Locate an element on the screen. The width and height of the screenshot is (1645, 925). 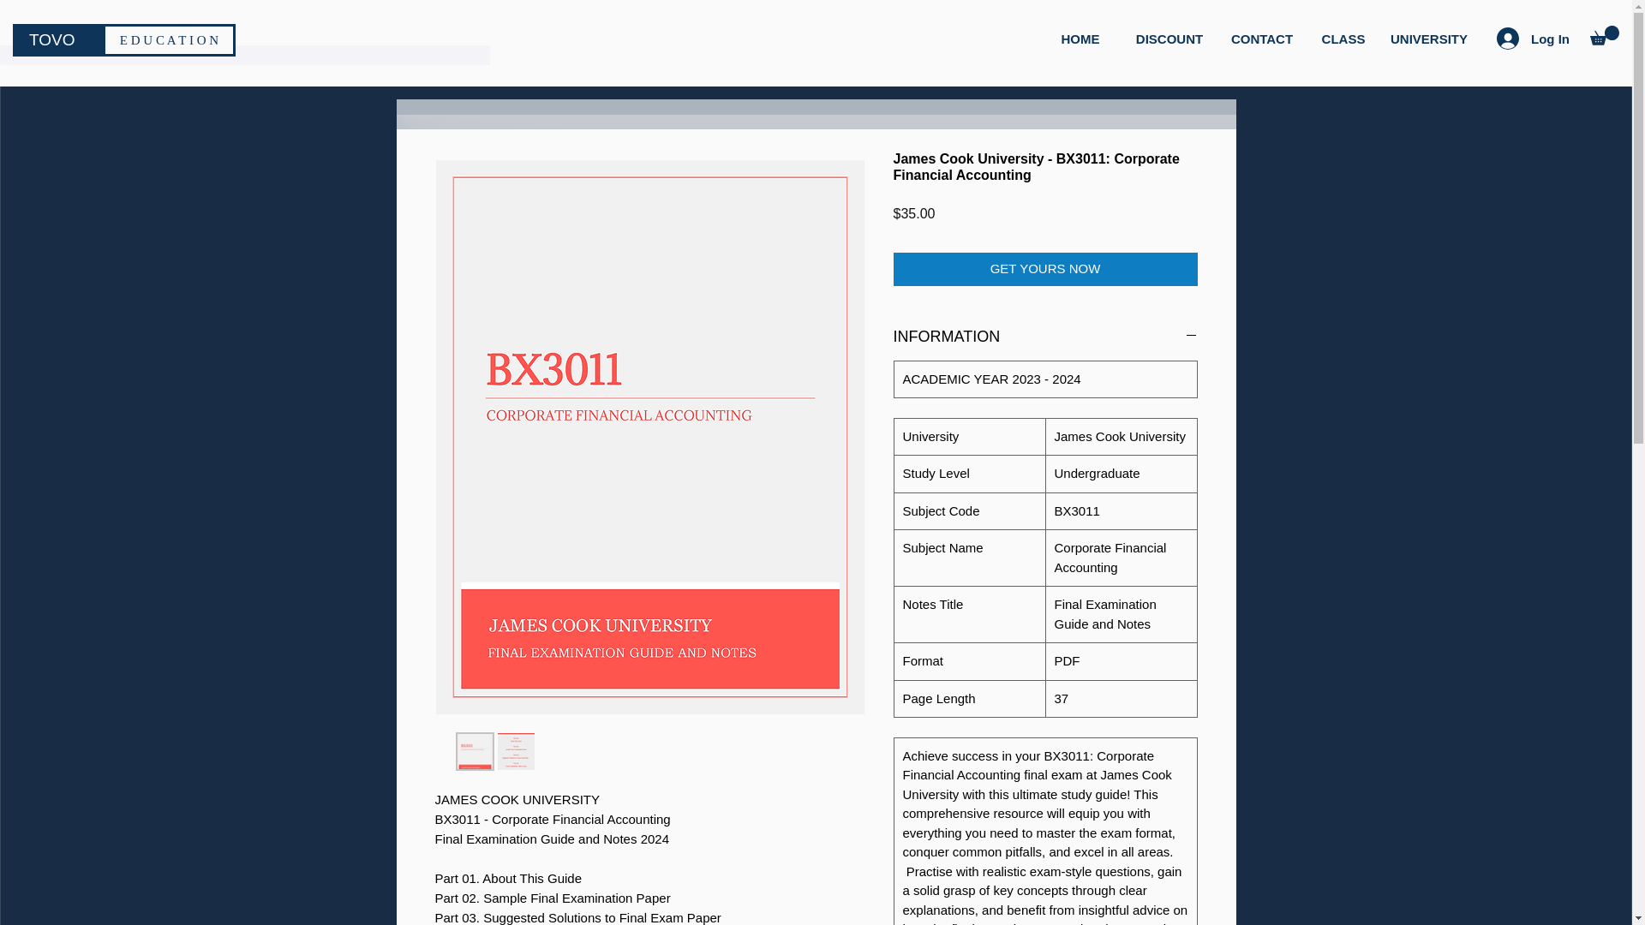
DISCOUNT is located at coordinates (1169, 39).